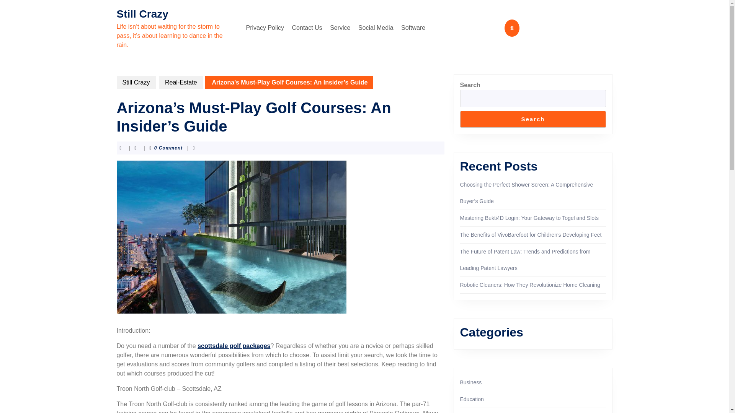  Describe the element at coordinates (533, 119) in the screenshot. I see `Search` at that location.